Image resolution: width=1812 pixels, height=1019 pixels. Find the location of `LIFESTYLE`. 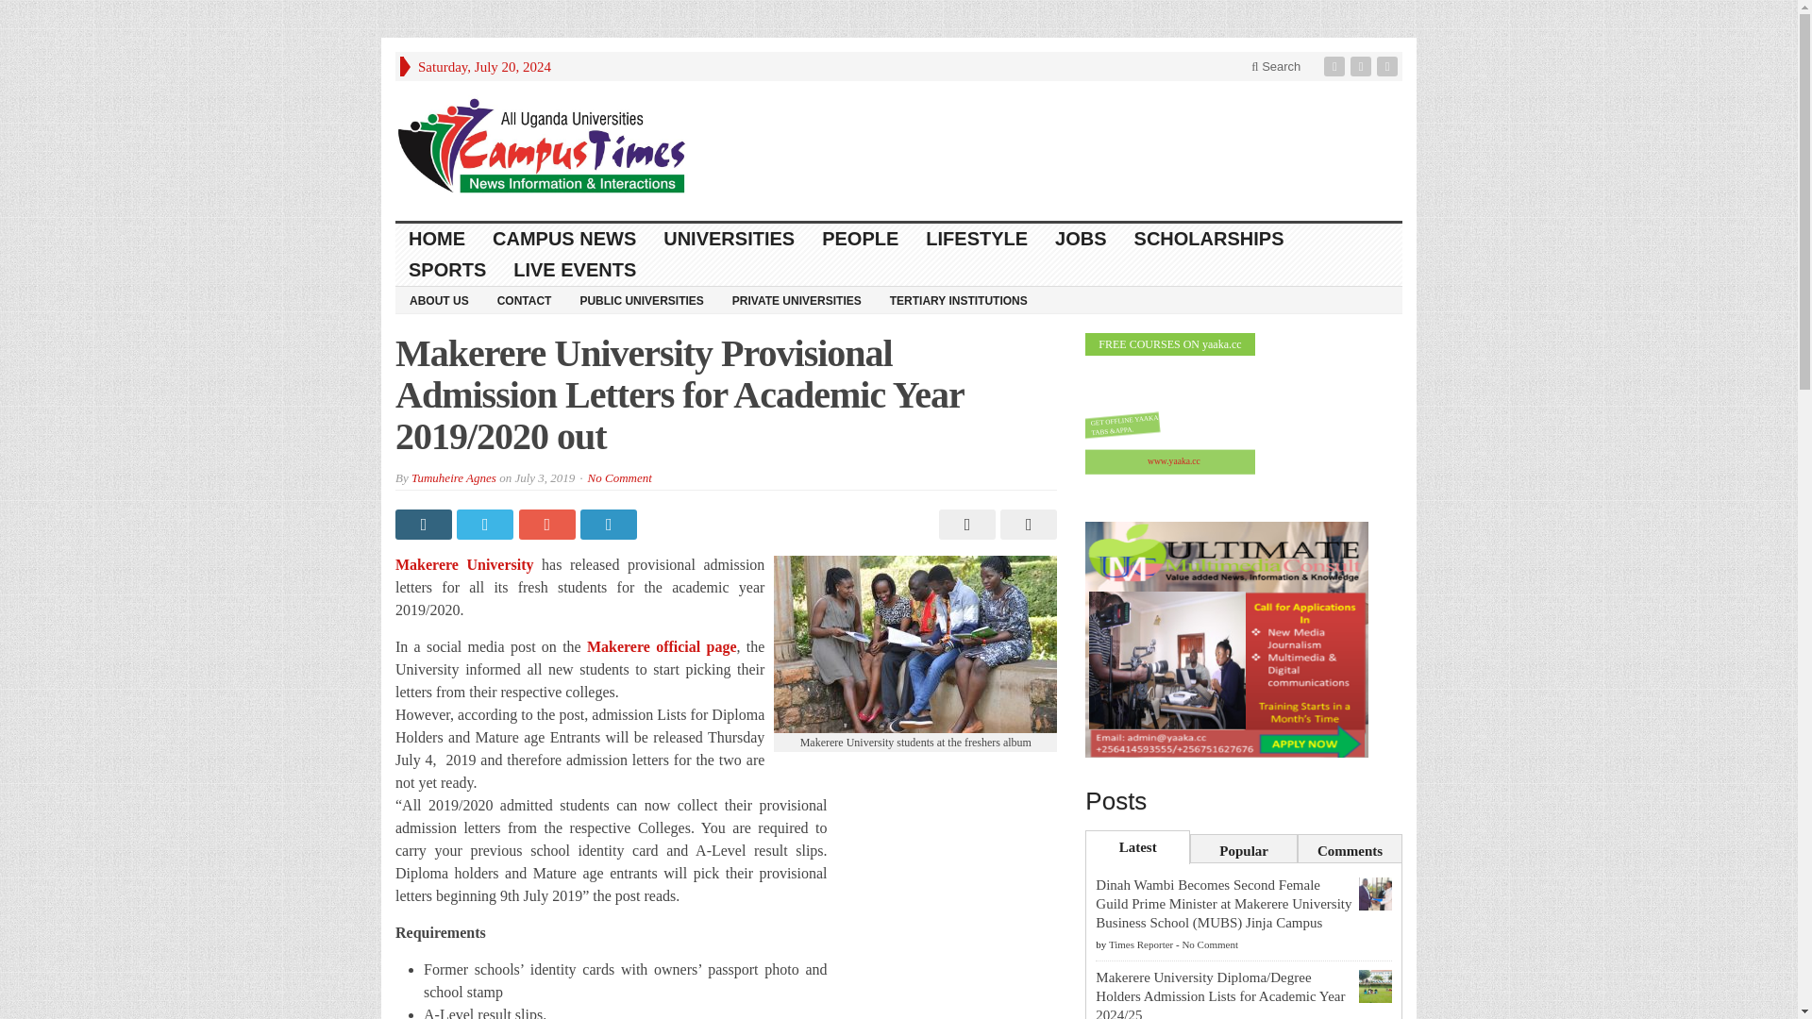

LIFESTYLE is located at coordinates (978, 239).